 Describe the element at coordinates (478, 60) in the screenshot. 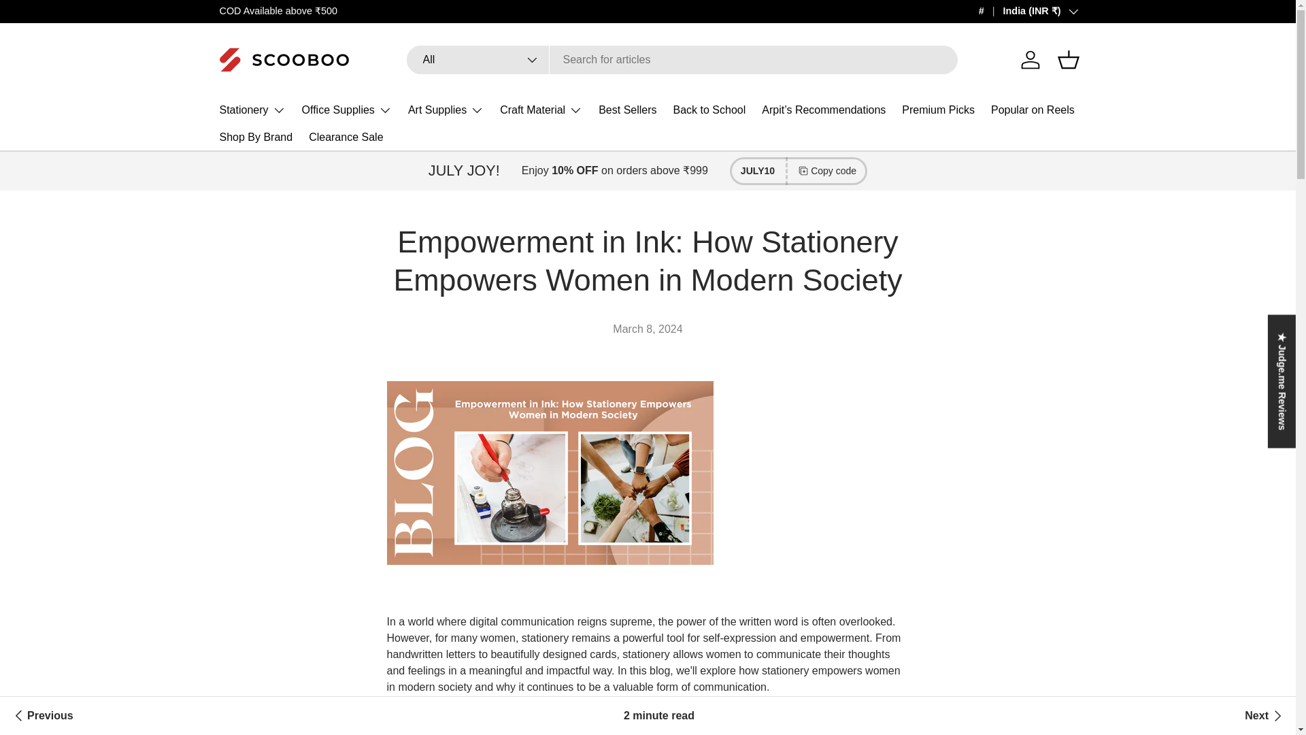

I see `All` at that location.